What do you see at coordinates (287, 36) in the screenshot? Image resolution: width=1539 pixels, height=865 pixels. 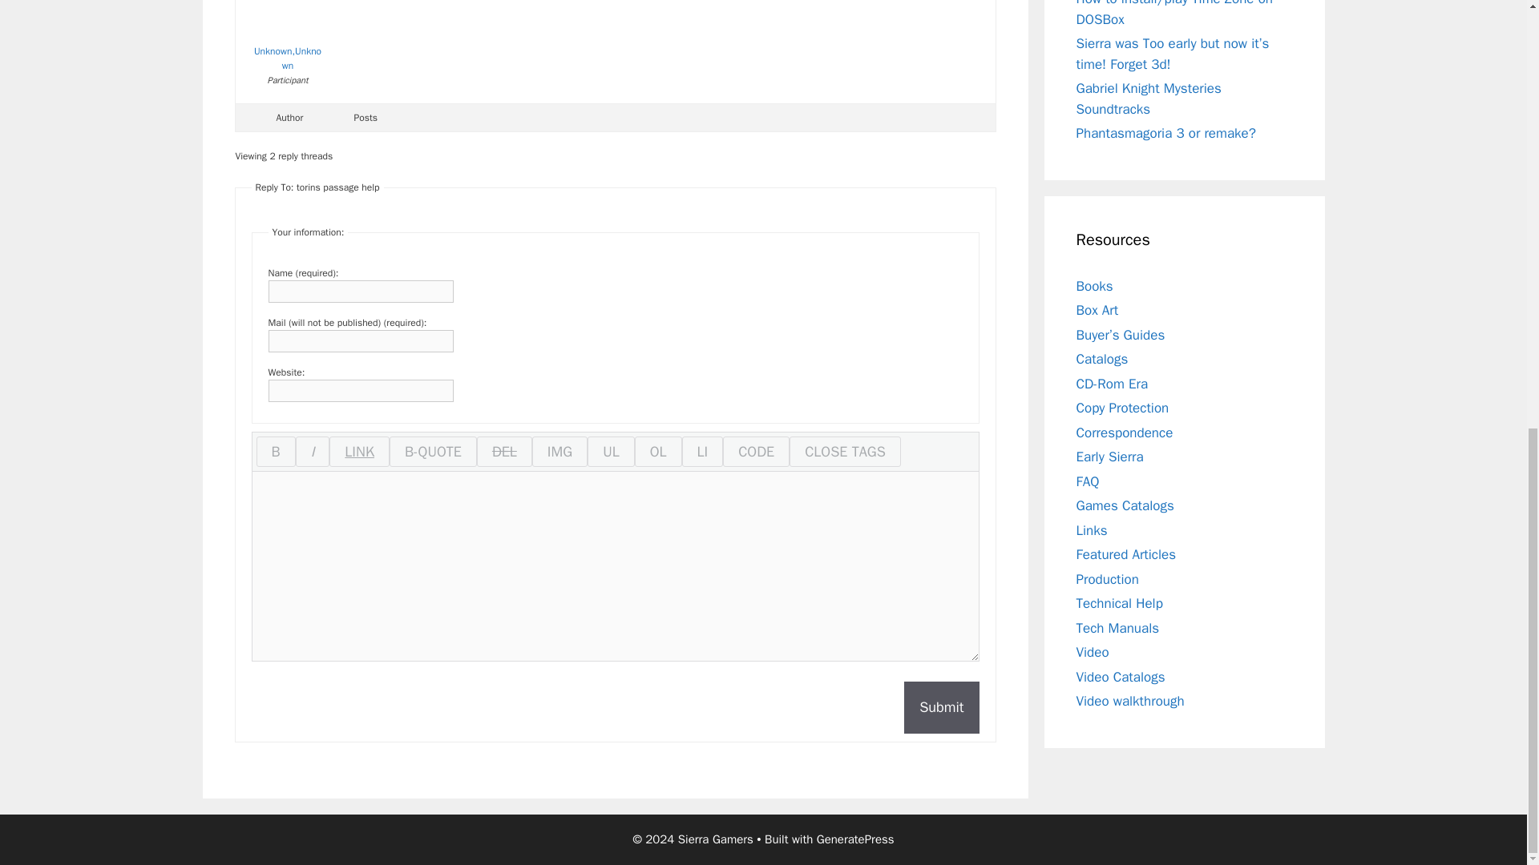 I see `View Unknown,Unknown's profile` at bounding box center [287, 36].